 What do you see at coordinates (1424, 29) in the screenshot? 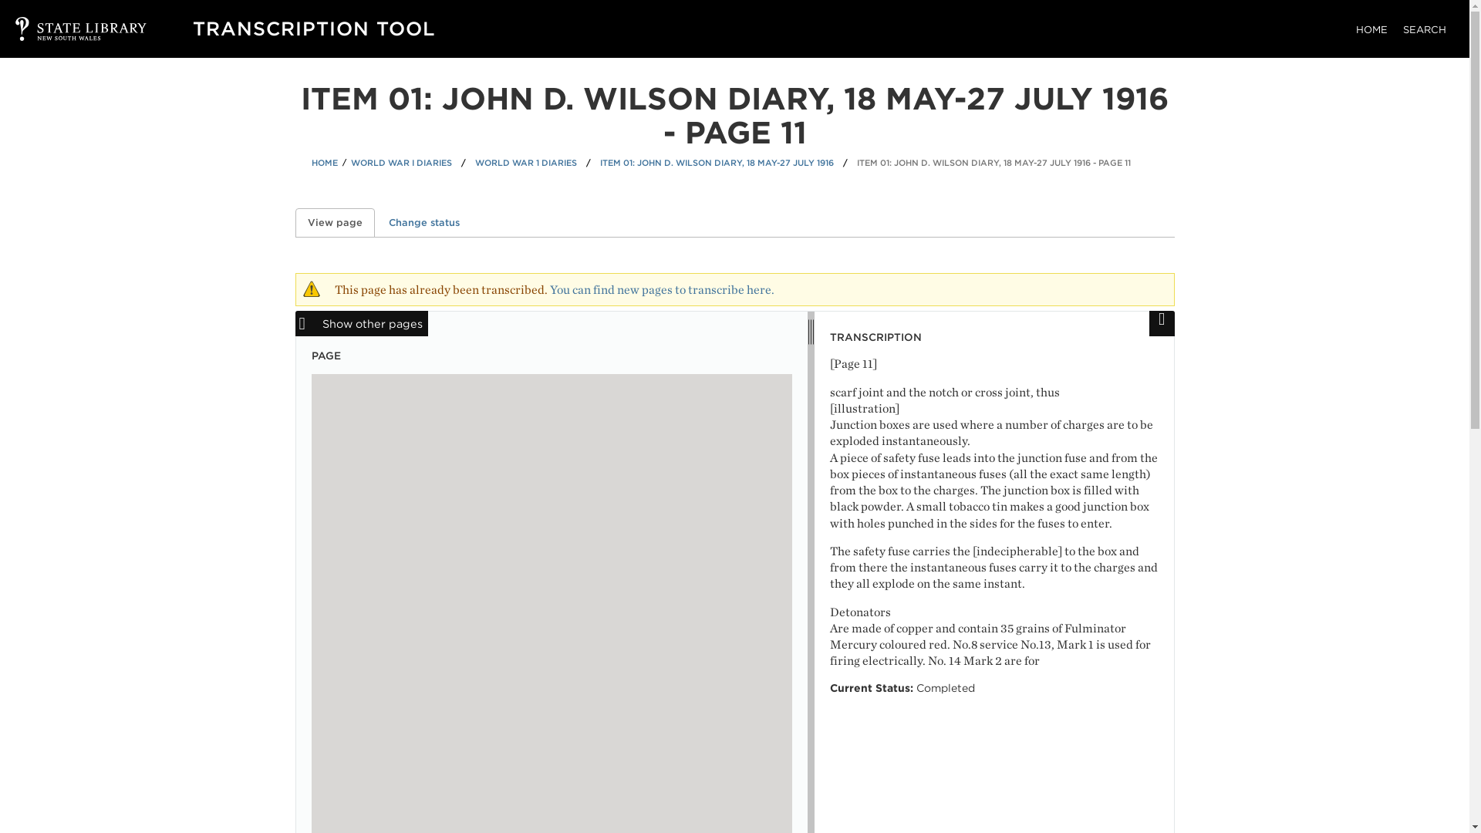
I see `SEARCH` at bounding box center [1424, 29].